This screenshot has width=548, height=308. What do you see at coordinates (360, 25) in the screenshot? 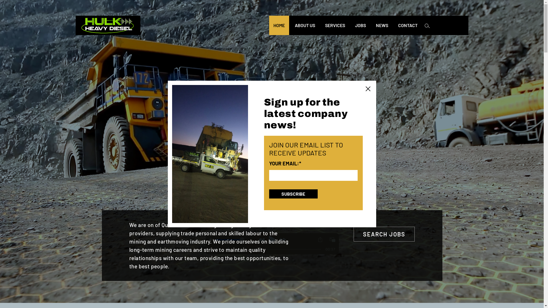
I see `JOBS` at bounding box center [360, 25].